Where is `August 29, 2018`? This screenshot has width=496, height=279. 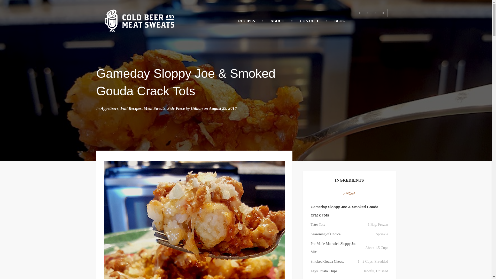 August 29, 2018 is located at coordinates (223, 109).